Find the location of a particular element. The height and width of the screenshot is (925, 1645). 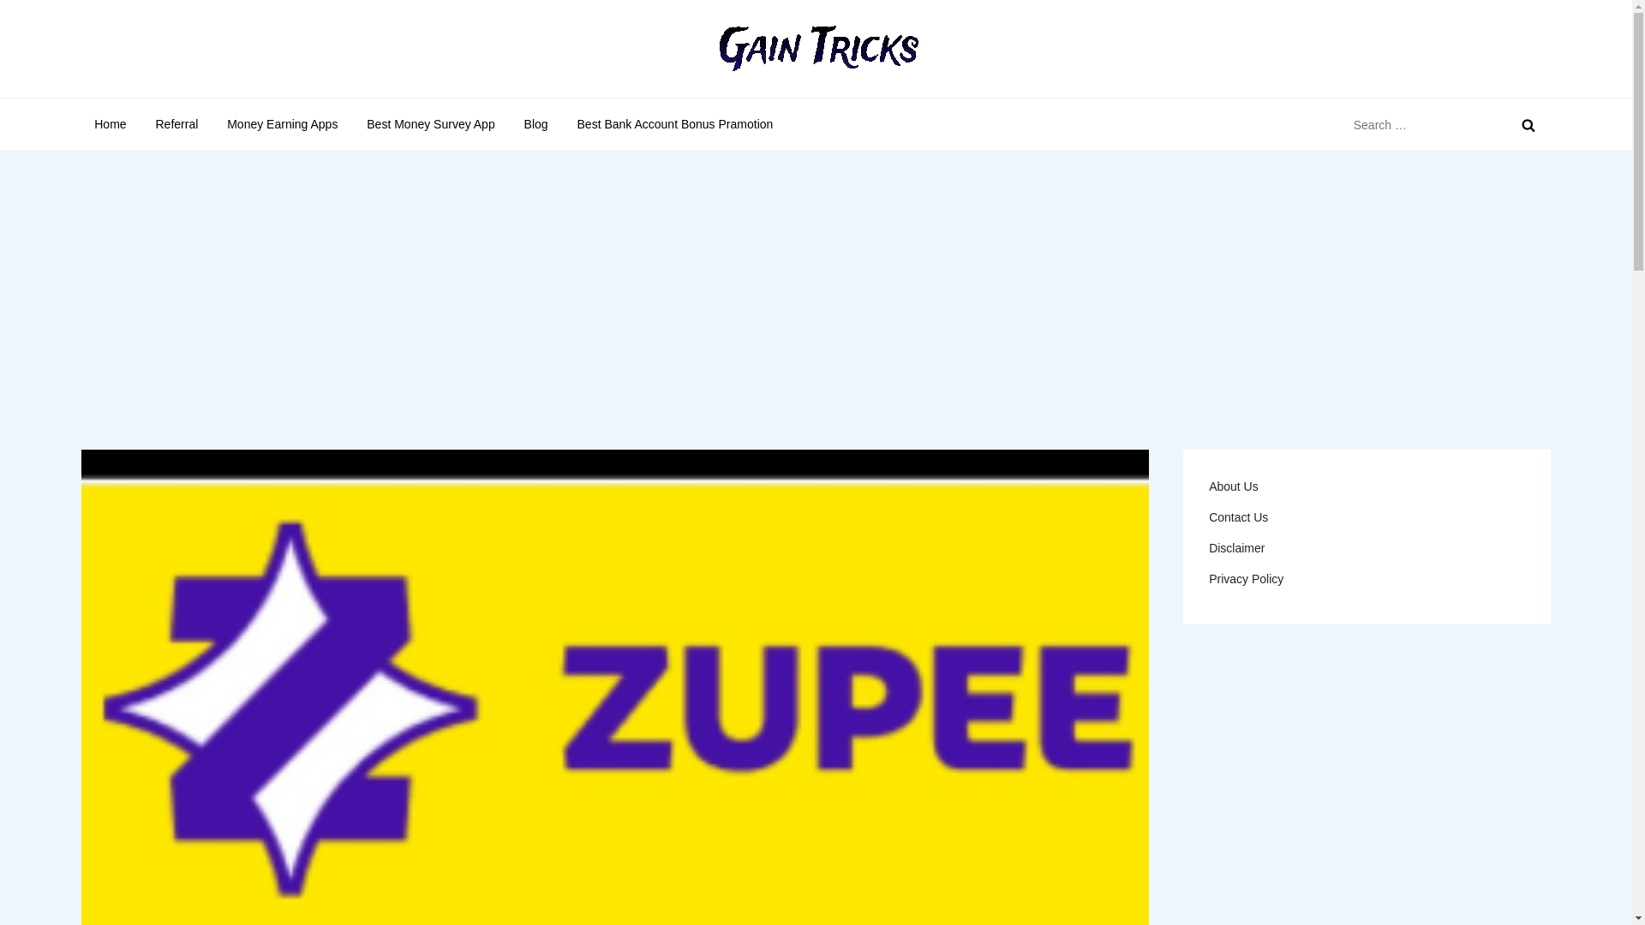

Blog is located at coordinates (536, 123).